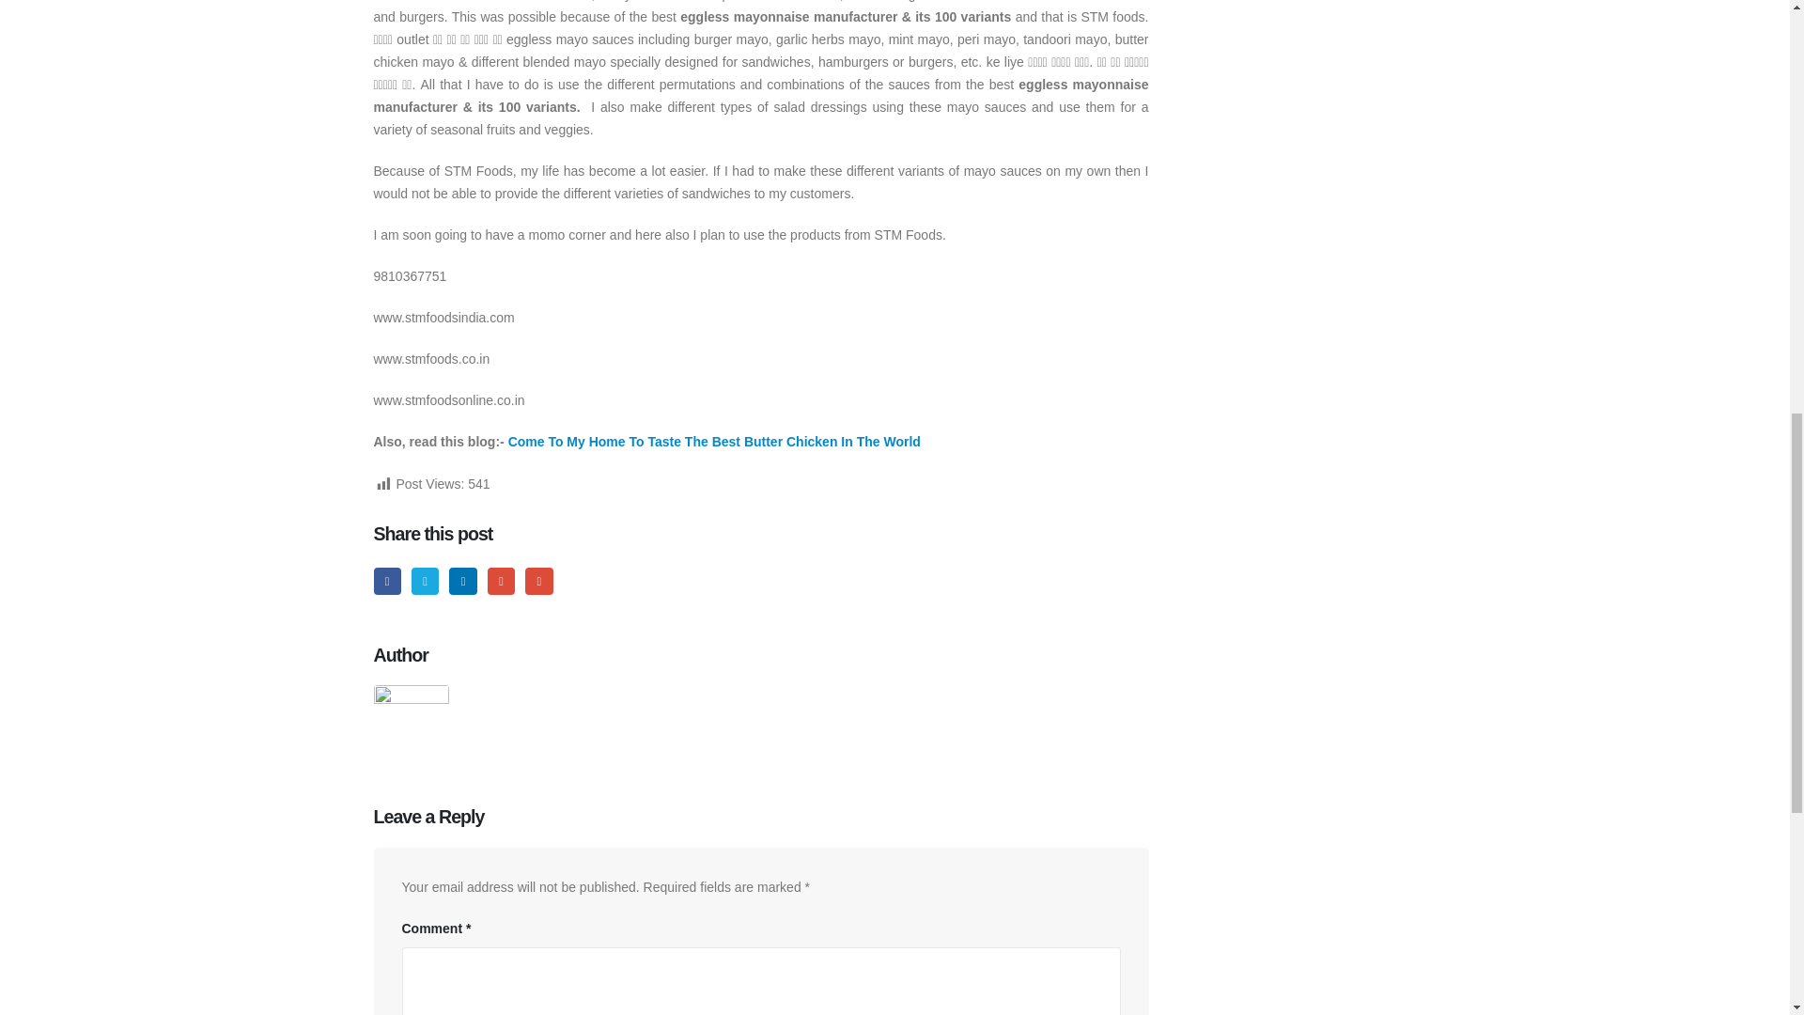 Image resolution: width=1804 pixels, height=1015 pixels. Describe the element at coordinates (425, 581) in the screenshot. I see `Twitter` at that location.